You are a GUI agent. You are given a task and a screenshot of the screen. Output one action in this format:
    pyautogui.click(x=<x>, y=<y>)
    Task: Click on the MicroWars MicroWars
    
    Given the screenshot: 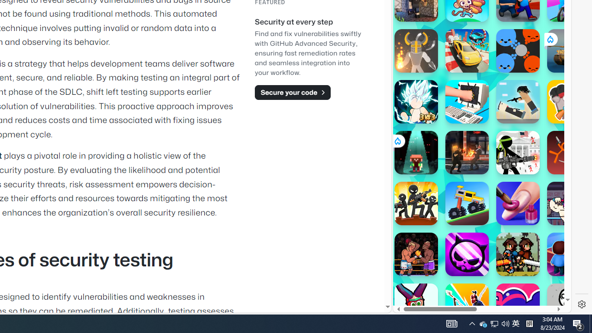 What is the action you would take?
    pyautogui.click(x=518, y=51)
    